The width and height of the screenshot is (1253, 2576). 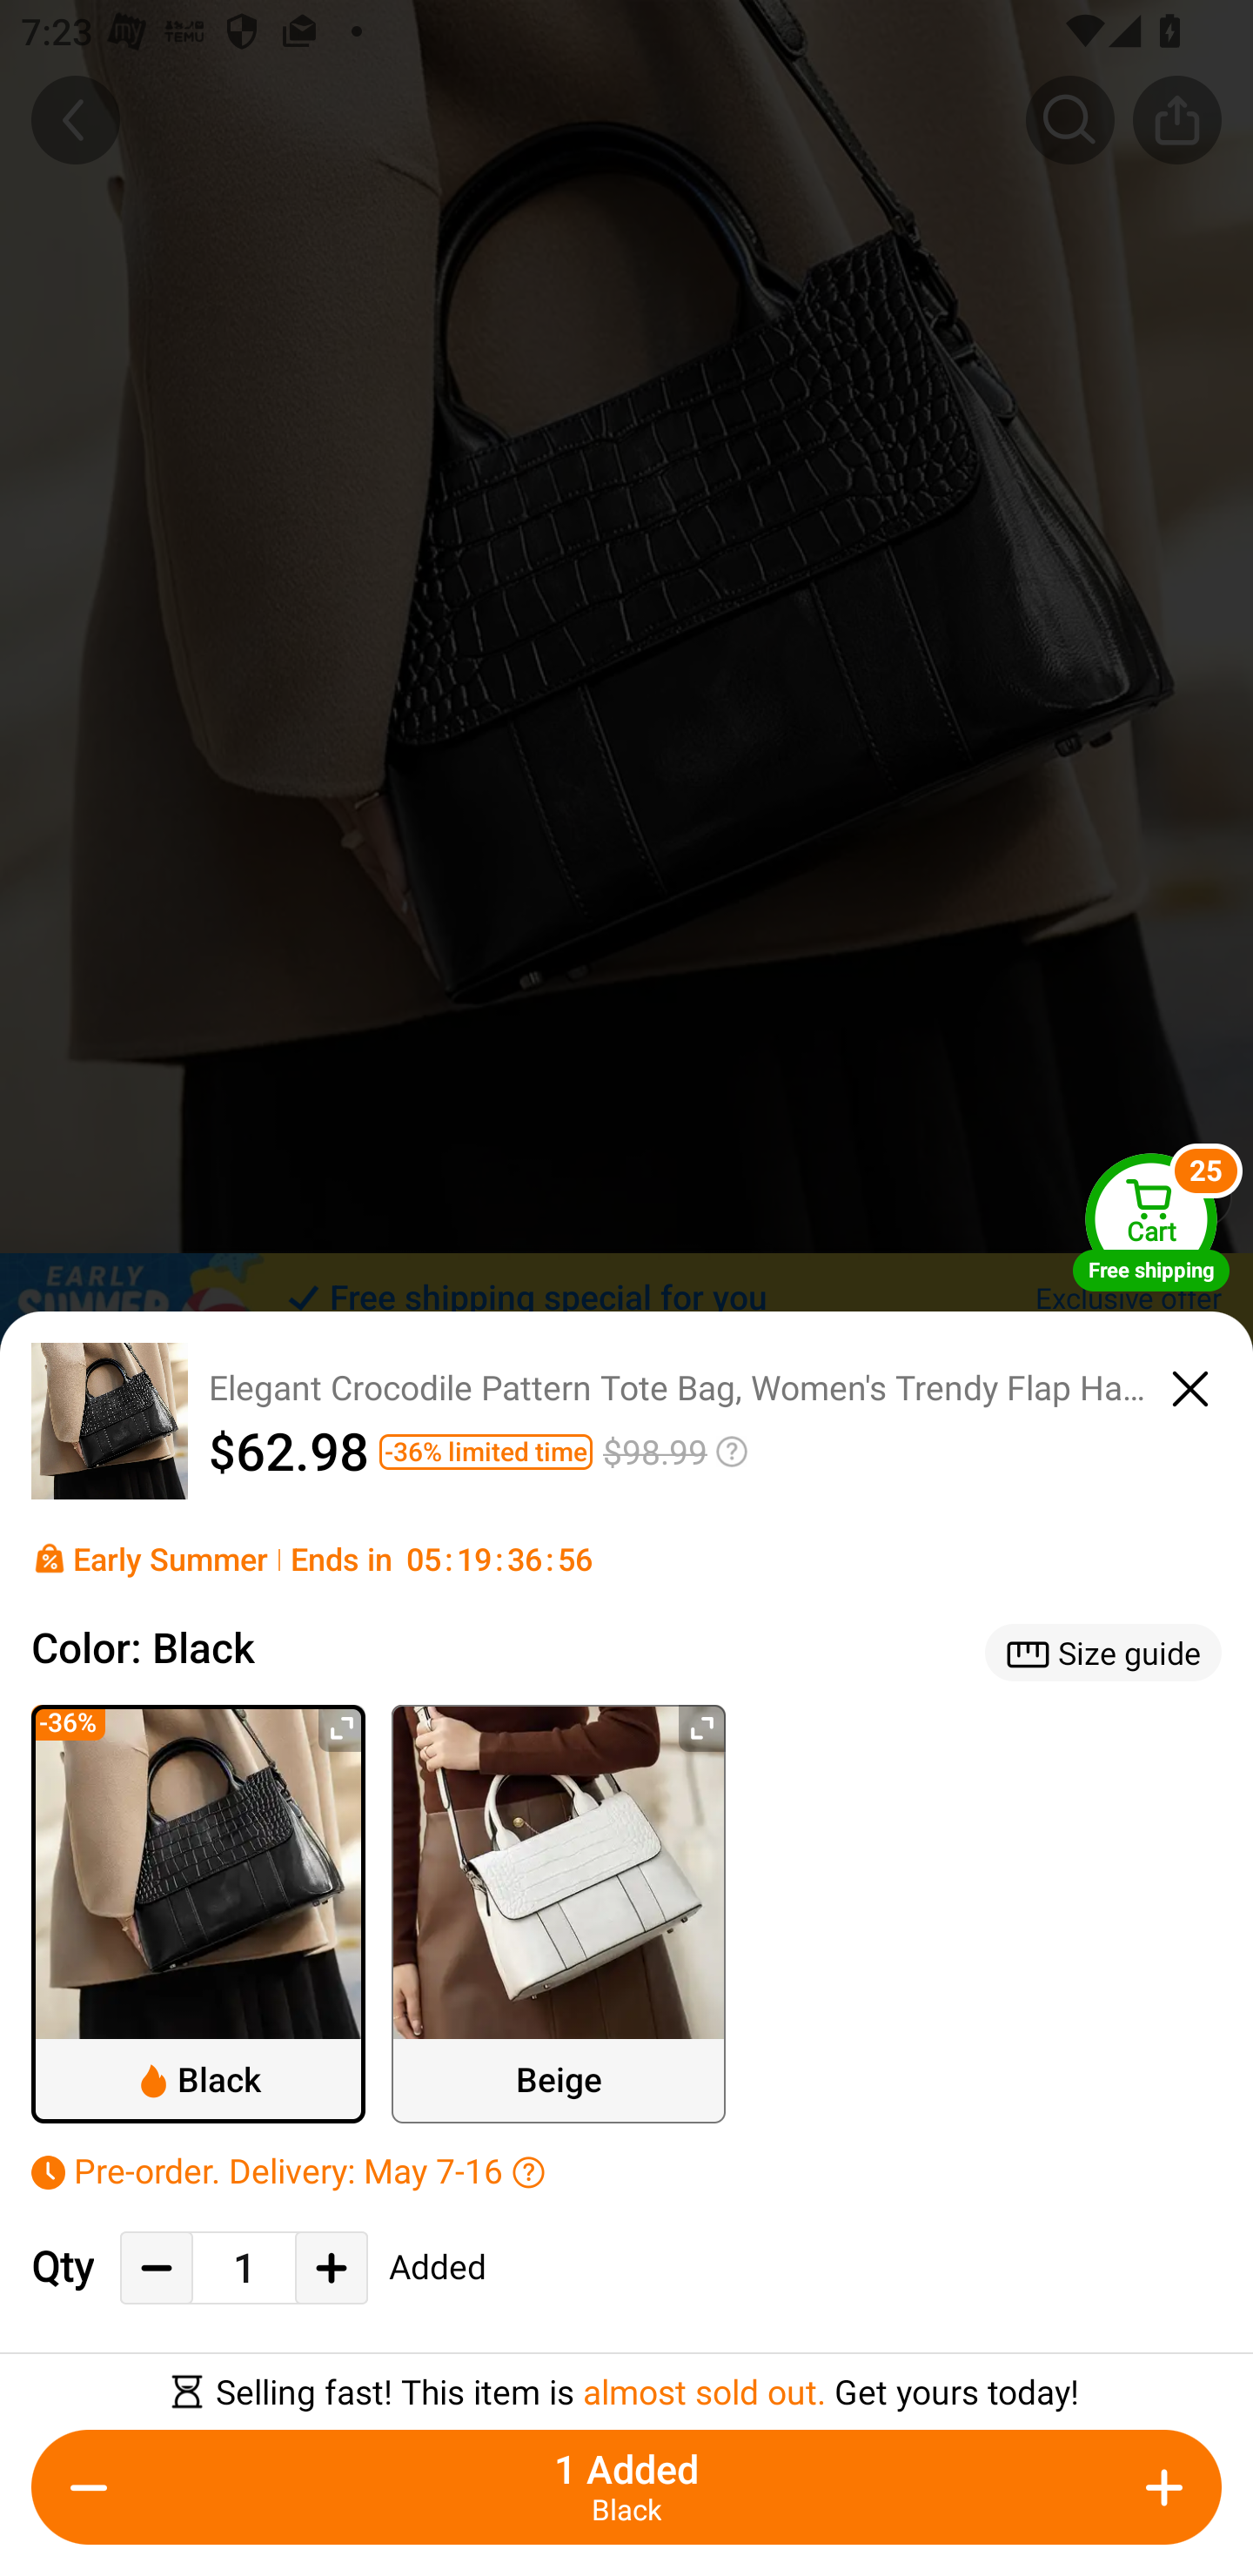 What do you see at coordinates (1151, 1222) in the screenshot?
I see `Cart Free shipping Cart` at bounding box center [1151, 1222].